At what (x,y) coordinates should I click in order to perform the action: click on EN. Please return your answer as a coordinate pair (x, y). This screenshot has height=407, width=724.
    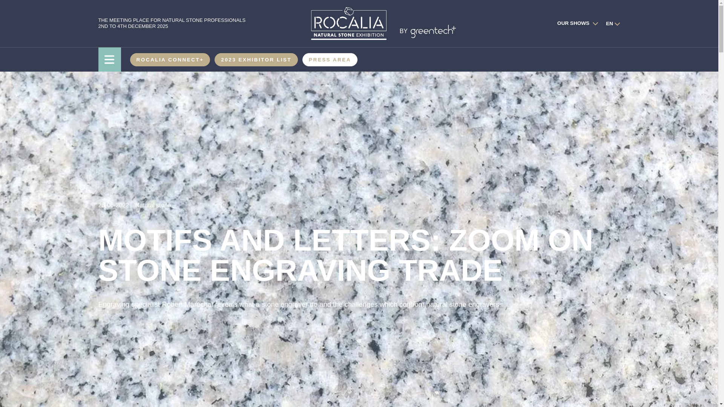
    Looking at the image, I should click on (609, 23).